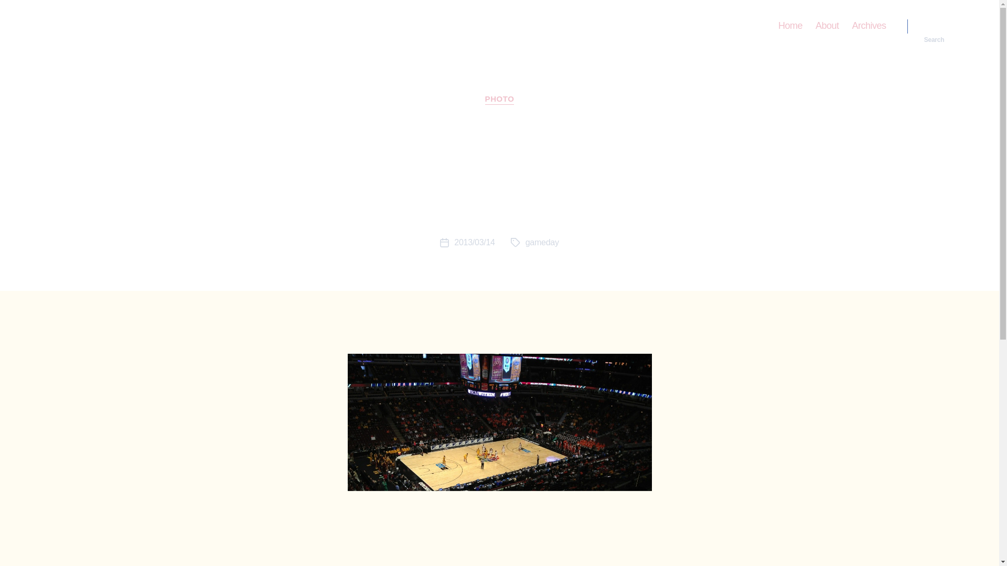  What do you see at coordinates (542, 242) in the screenshot?
I see `gameday` at bounding box center [542, 242].